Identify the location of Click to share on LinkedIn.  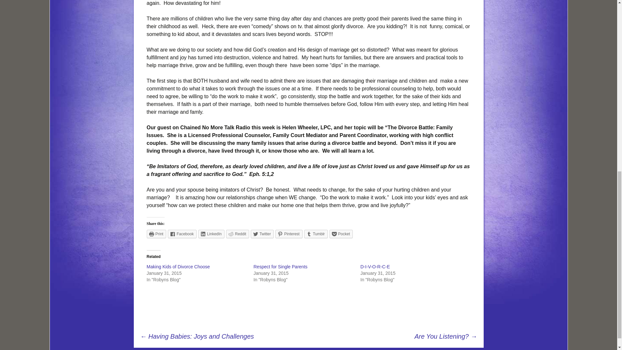
(211, 234).